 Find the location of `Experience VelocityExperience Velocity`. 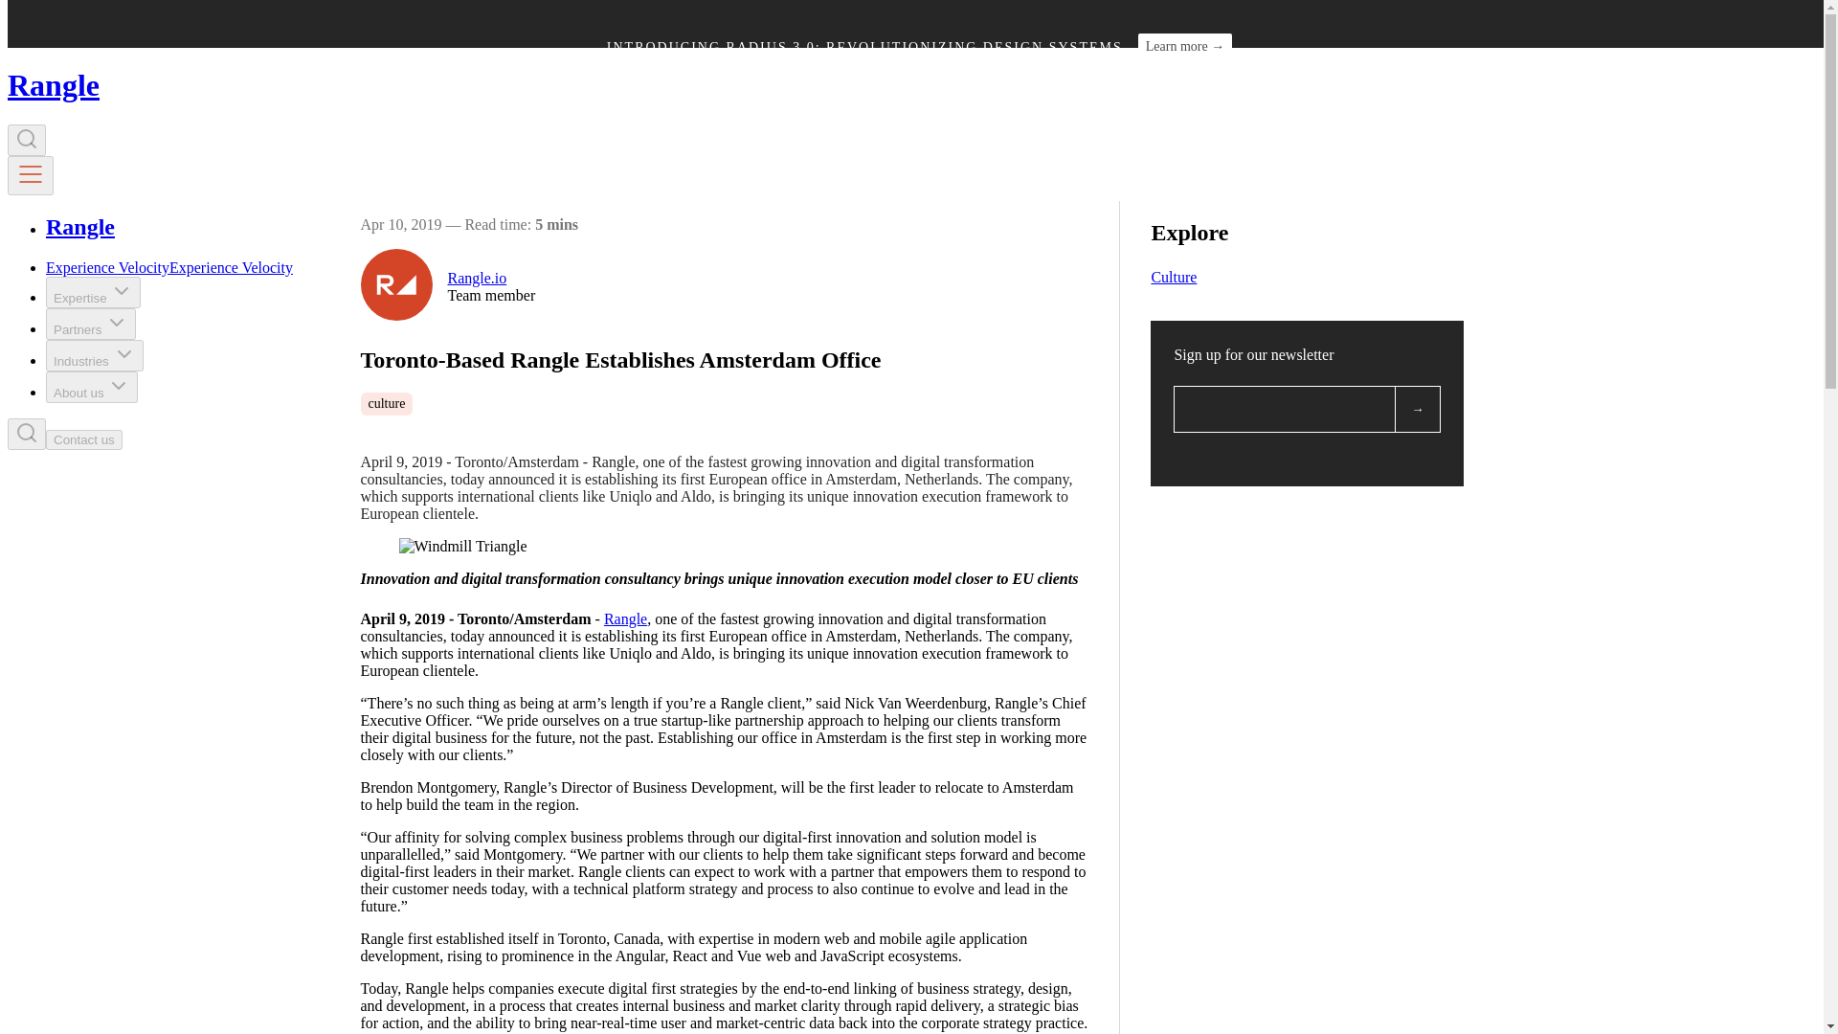

Experience VelocityExperience Velocity is located at coordinates (168, 268).